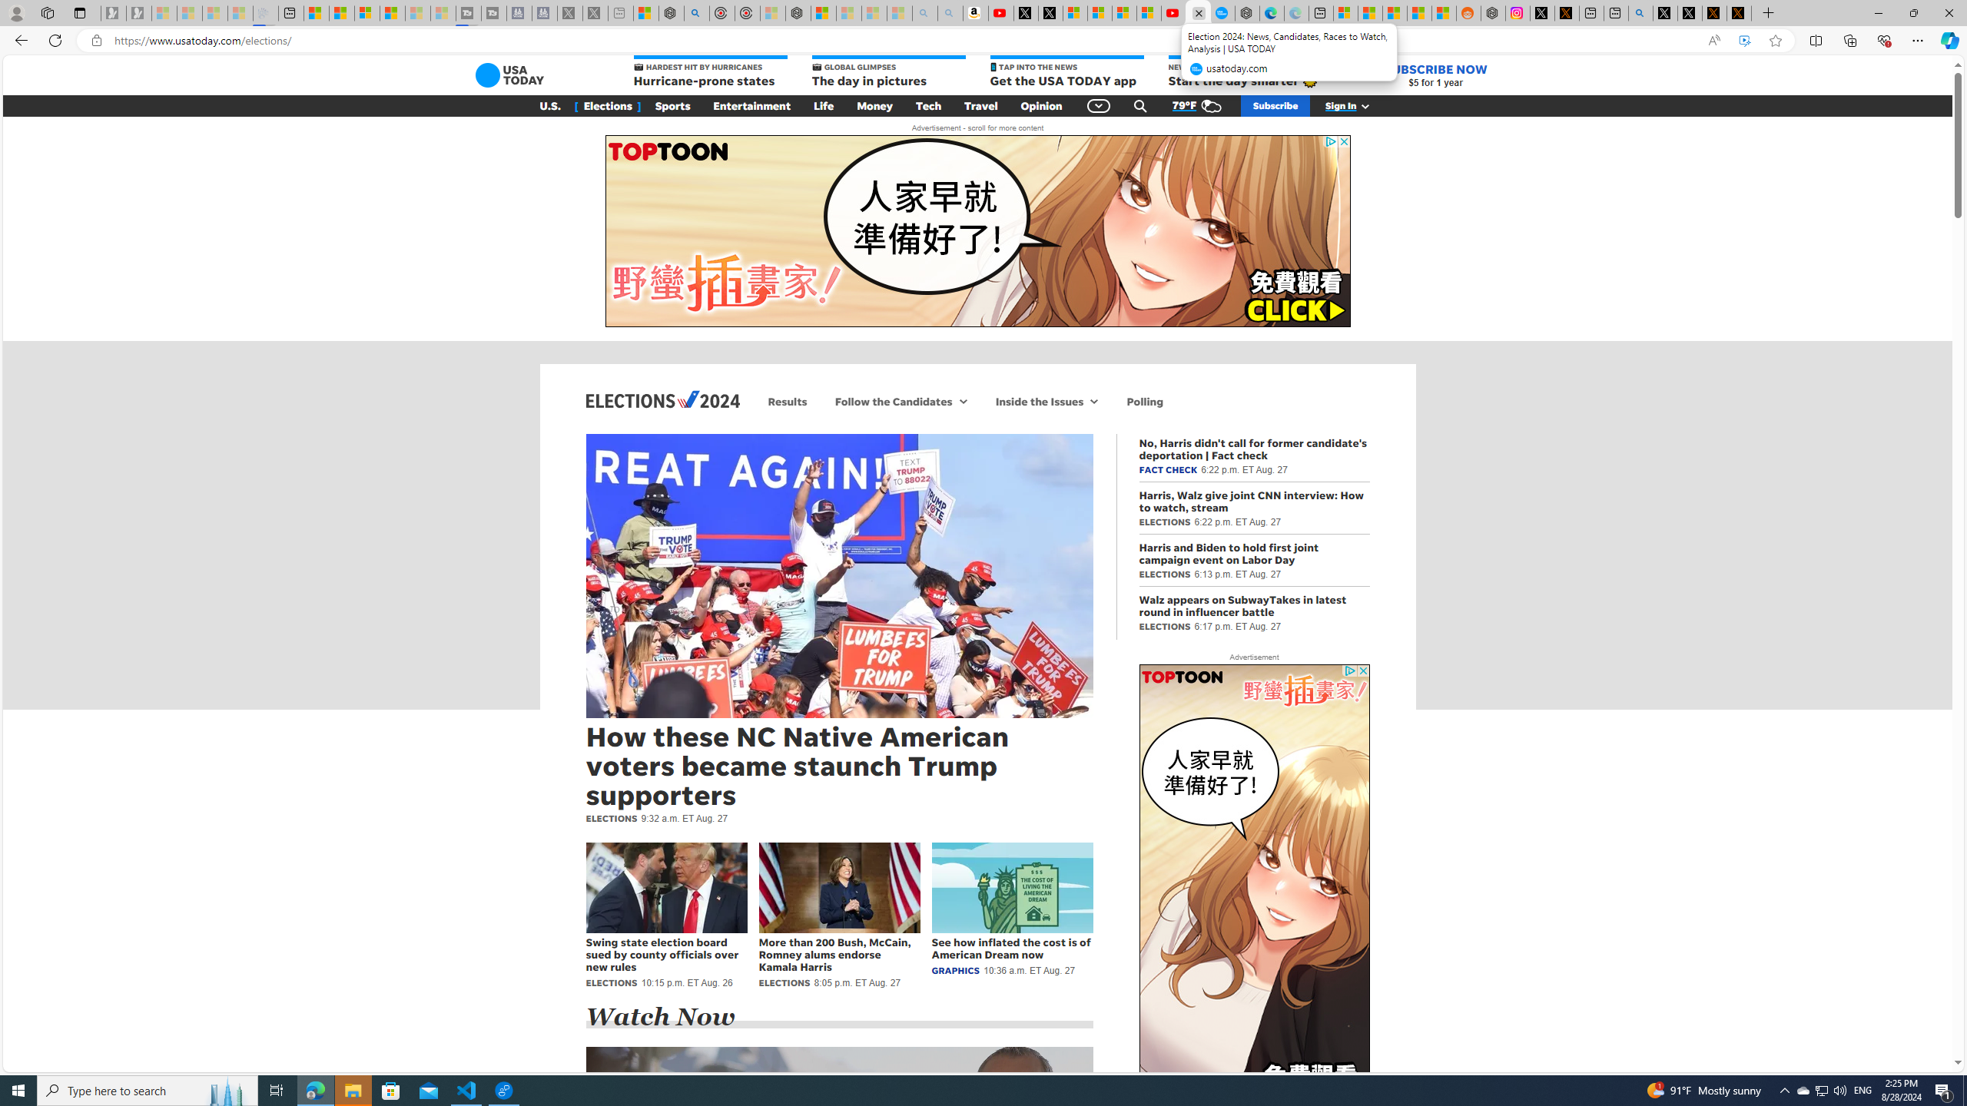 This screenshot has height=1106, width=1967. I want to click on Log in to X / X, so click(1543, 13).